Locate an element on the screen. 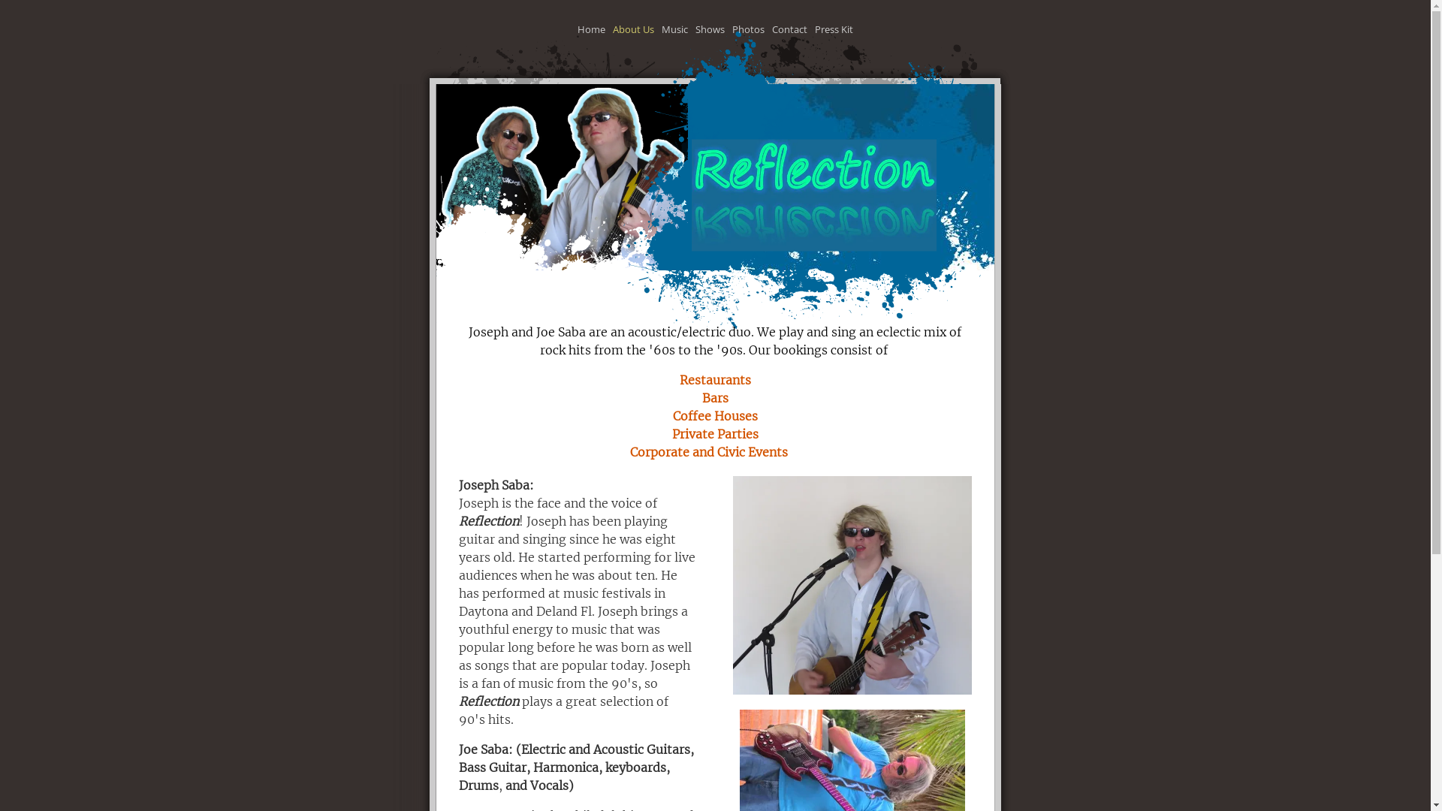 The width and height of the screenshot is (1442, 811). Photos is located at coordinates (748, 30).